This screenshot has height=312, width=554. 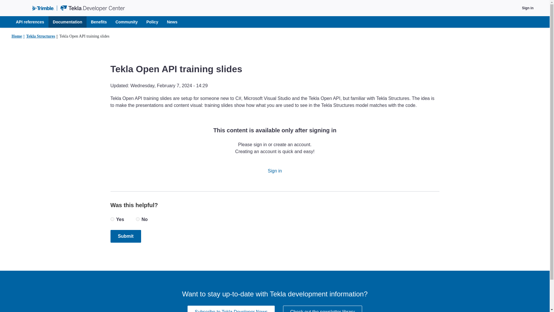 What do you see at coordinates (99, 22) in the screenshot?
I see `Benefits` at bounding box center [99, 22].